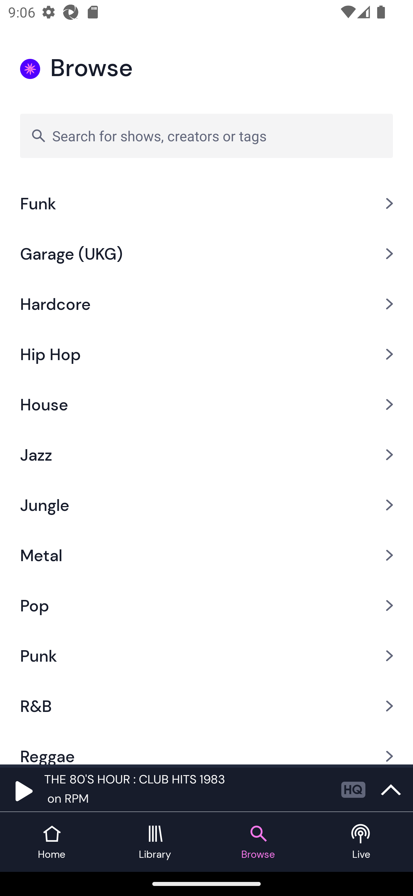 Image resolution: width=413 pixels, height=896 pixels. Describe the element at coordinates (52, 842) in the screenshot. I see `Home tab Home` at that location.